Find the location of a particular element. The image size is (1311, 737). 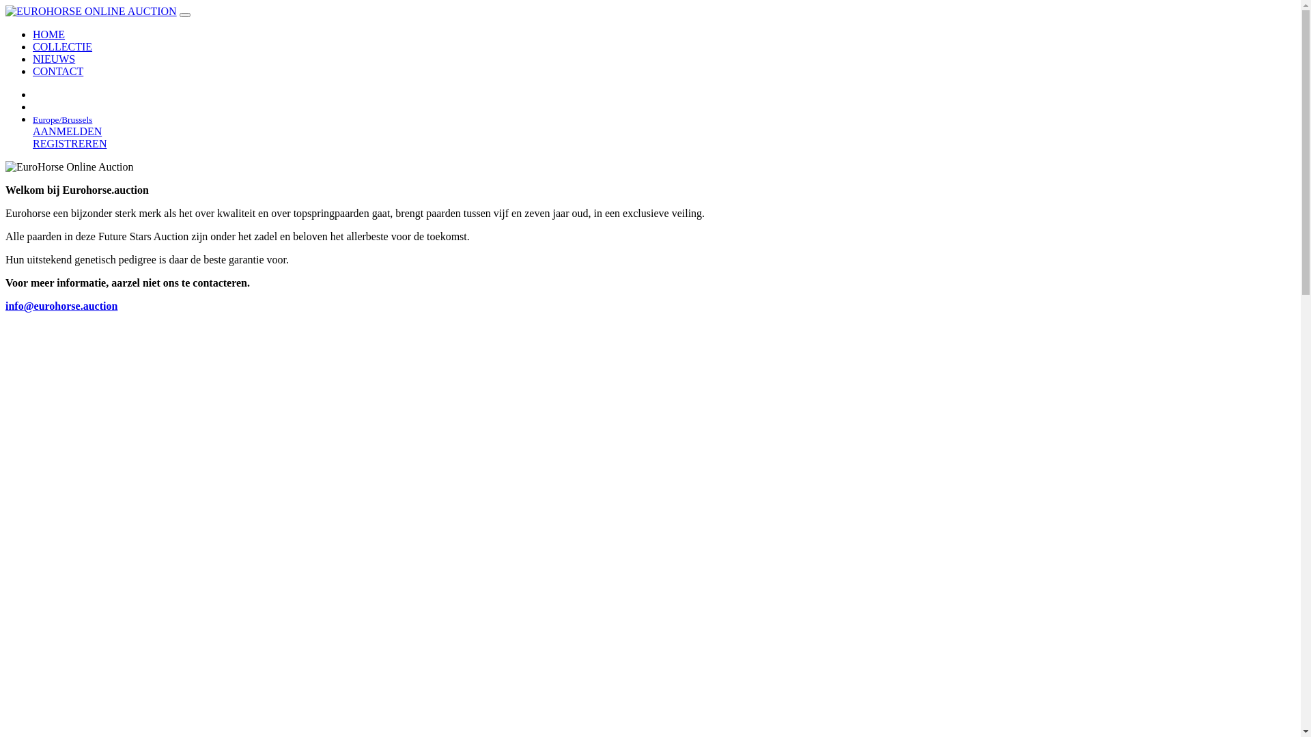

Europe/Brussels is located at coordinates (63, 119).